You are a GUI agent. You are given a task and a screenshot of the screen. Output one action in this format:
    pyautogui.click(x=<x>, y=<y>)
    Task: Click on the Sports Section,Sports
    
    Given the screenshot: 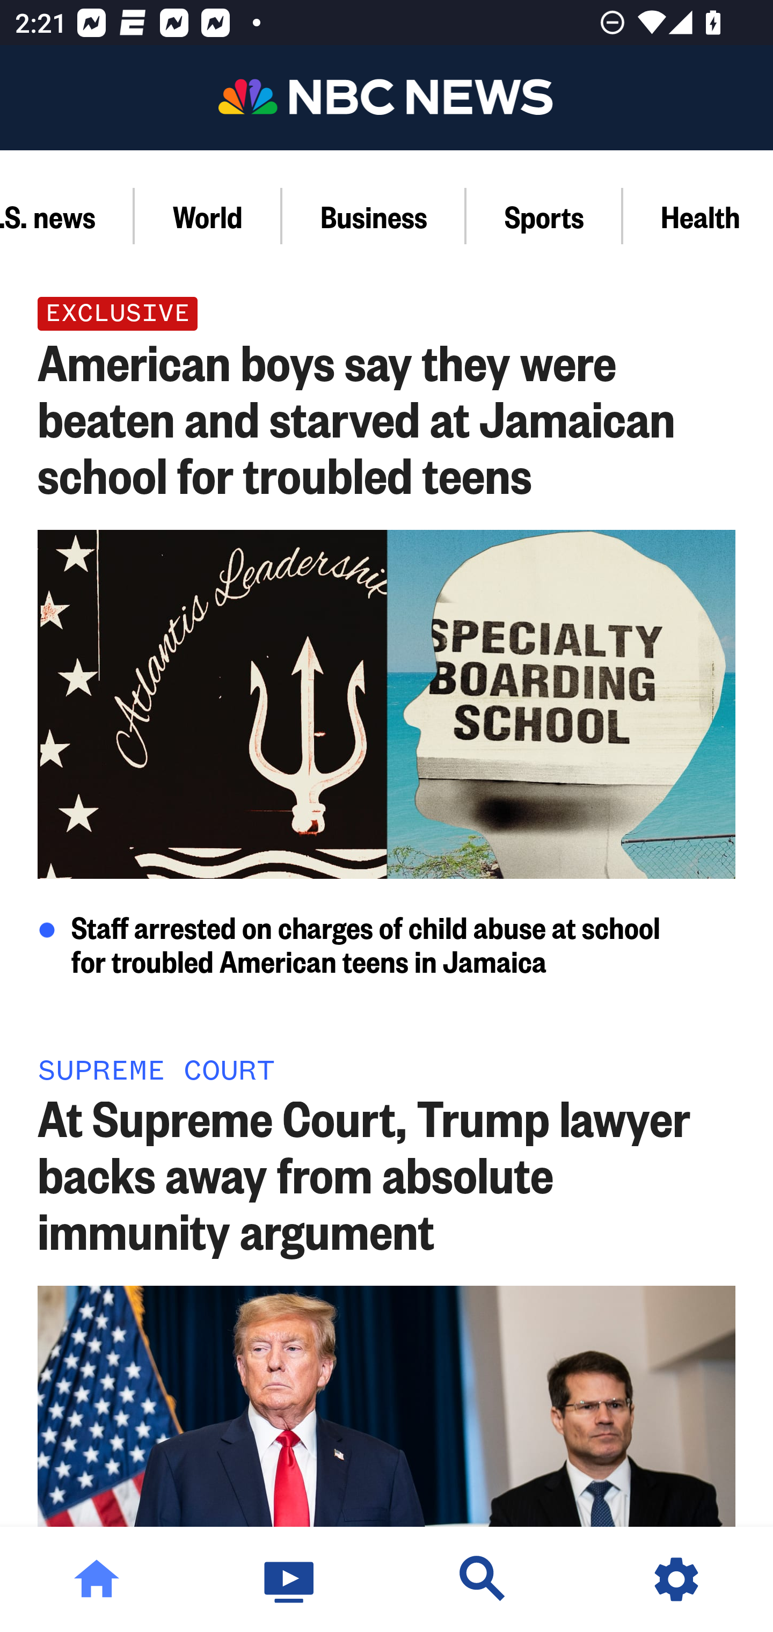 What is the action you would take?
    pyautogui.click(x=544, y=216)
    